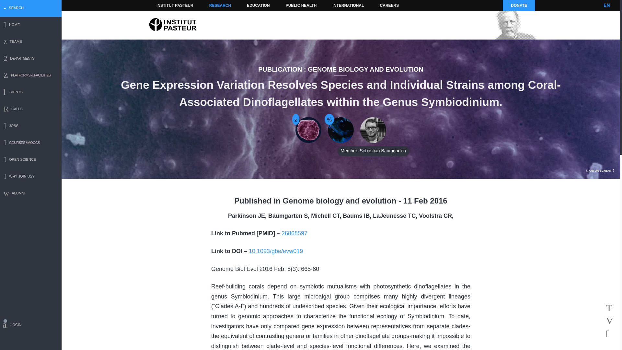  Describe the element at coordinates (606, 5) in the screenshot. I see `EN` at that location.